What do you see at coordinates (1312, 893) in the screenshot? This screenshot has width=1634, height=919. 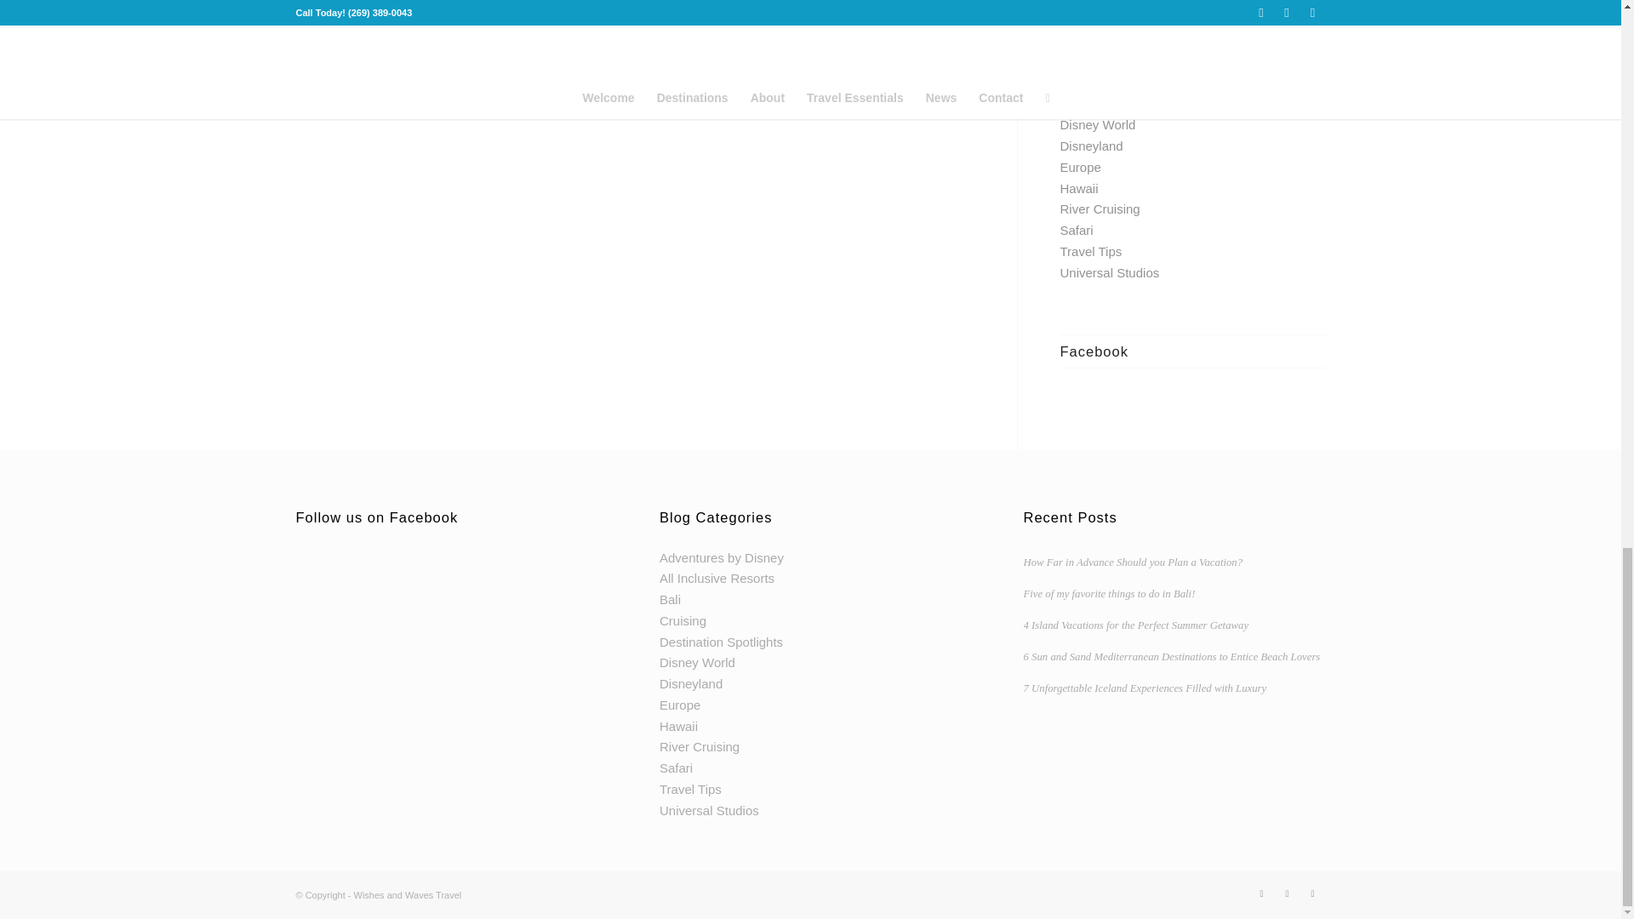 I see `Instagram` at bounding box center [1312, 893].